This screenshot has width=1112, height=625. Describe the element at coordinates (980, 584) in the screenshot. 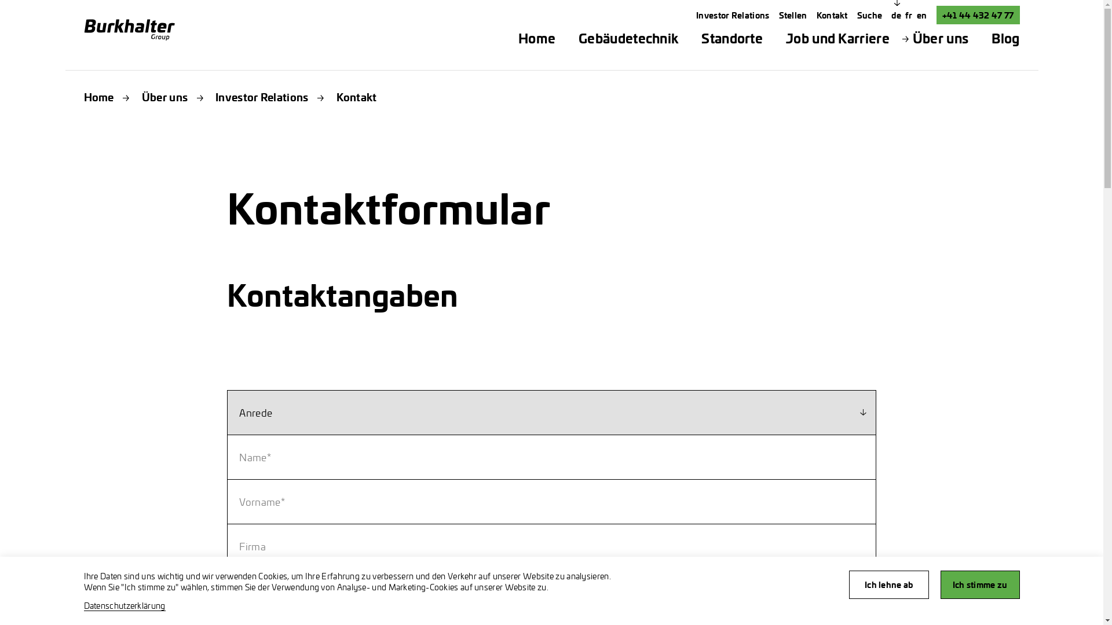

I see `Ich stimme zu` at that location.